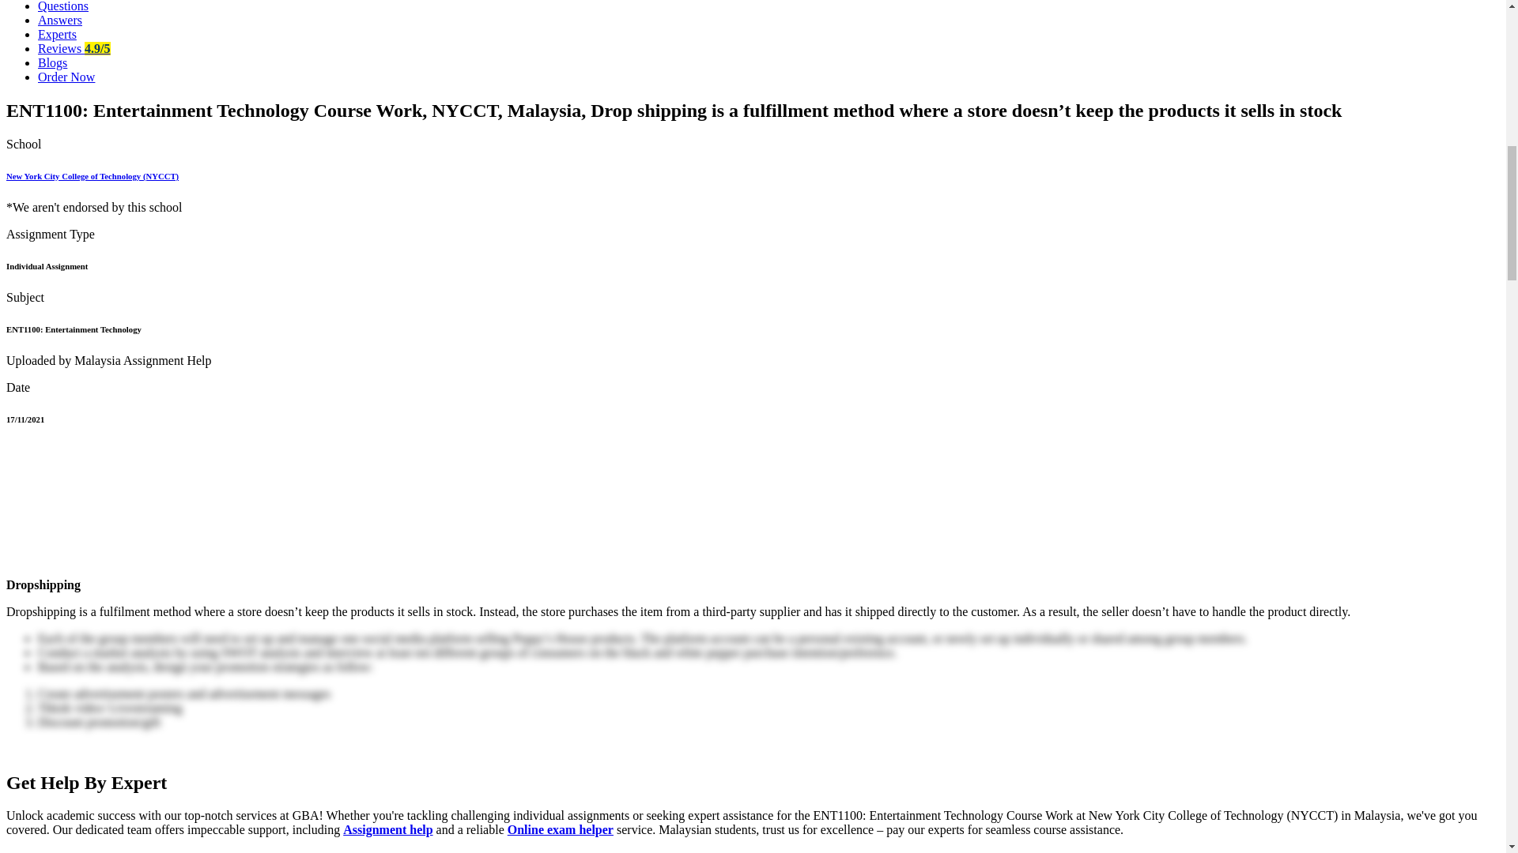 Image resolution: width=1518 pixels, height=853 pixels. What do you see at coordinates (52, 62) in the screenshot?
I see `Blogs` at bounding box center [52, 62].